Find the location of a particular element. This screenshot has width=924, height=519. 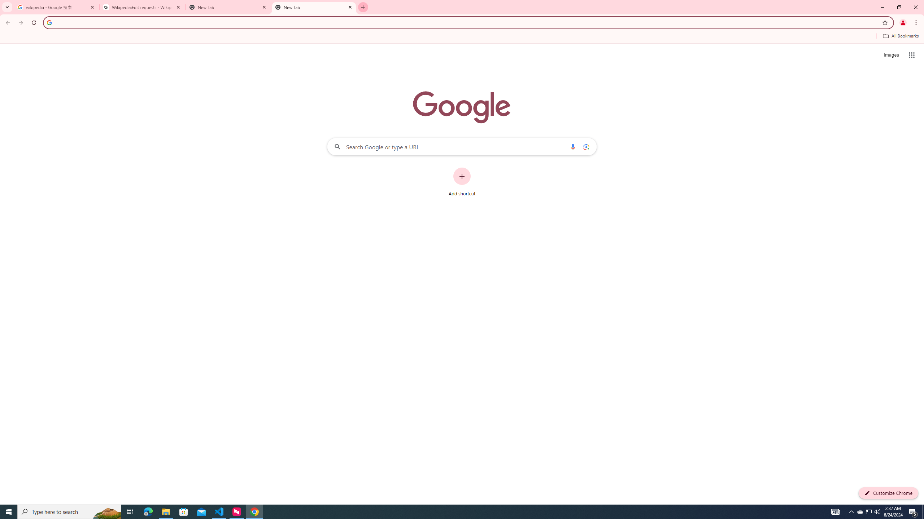

Bookmarks is located at coordinates (462, 37).